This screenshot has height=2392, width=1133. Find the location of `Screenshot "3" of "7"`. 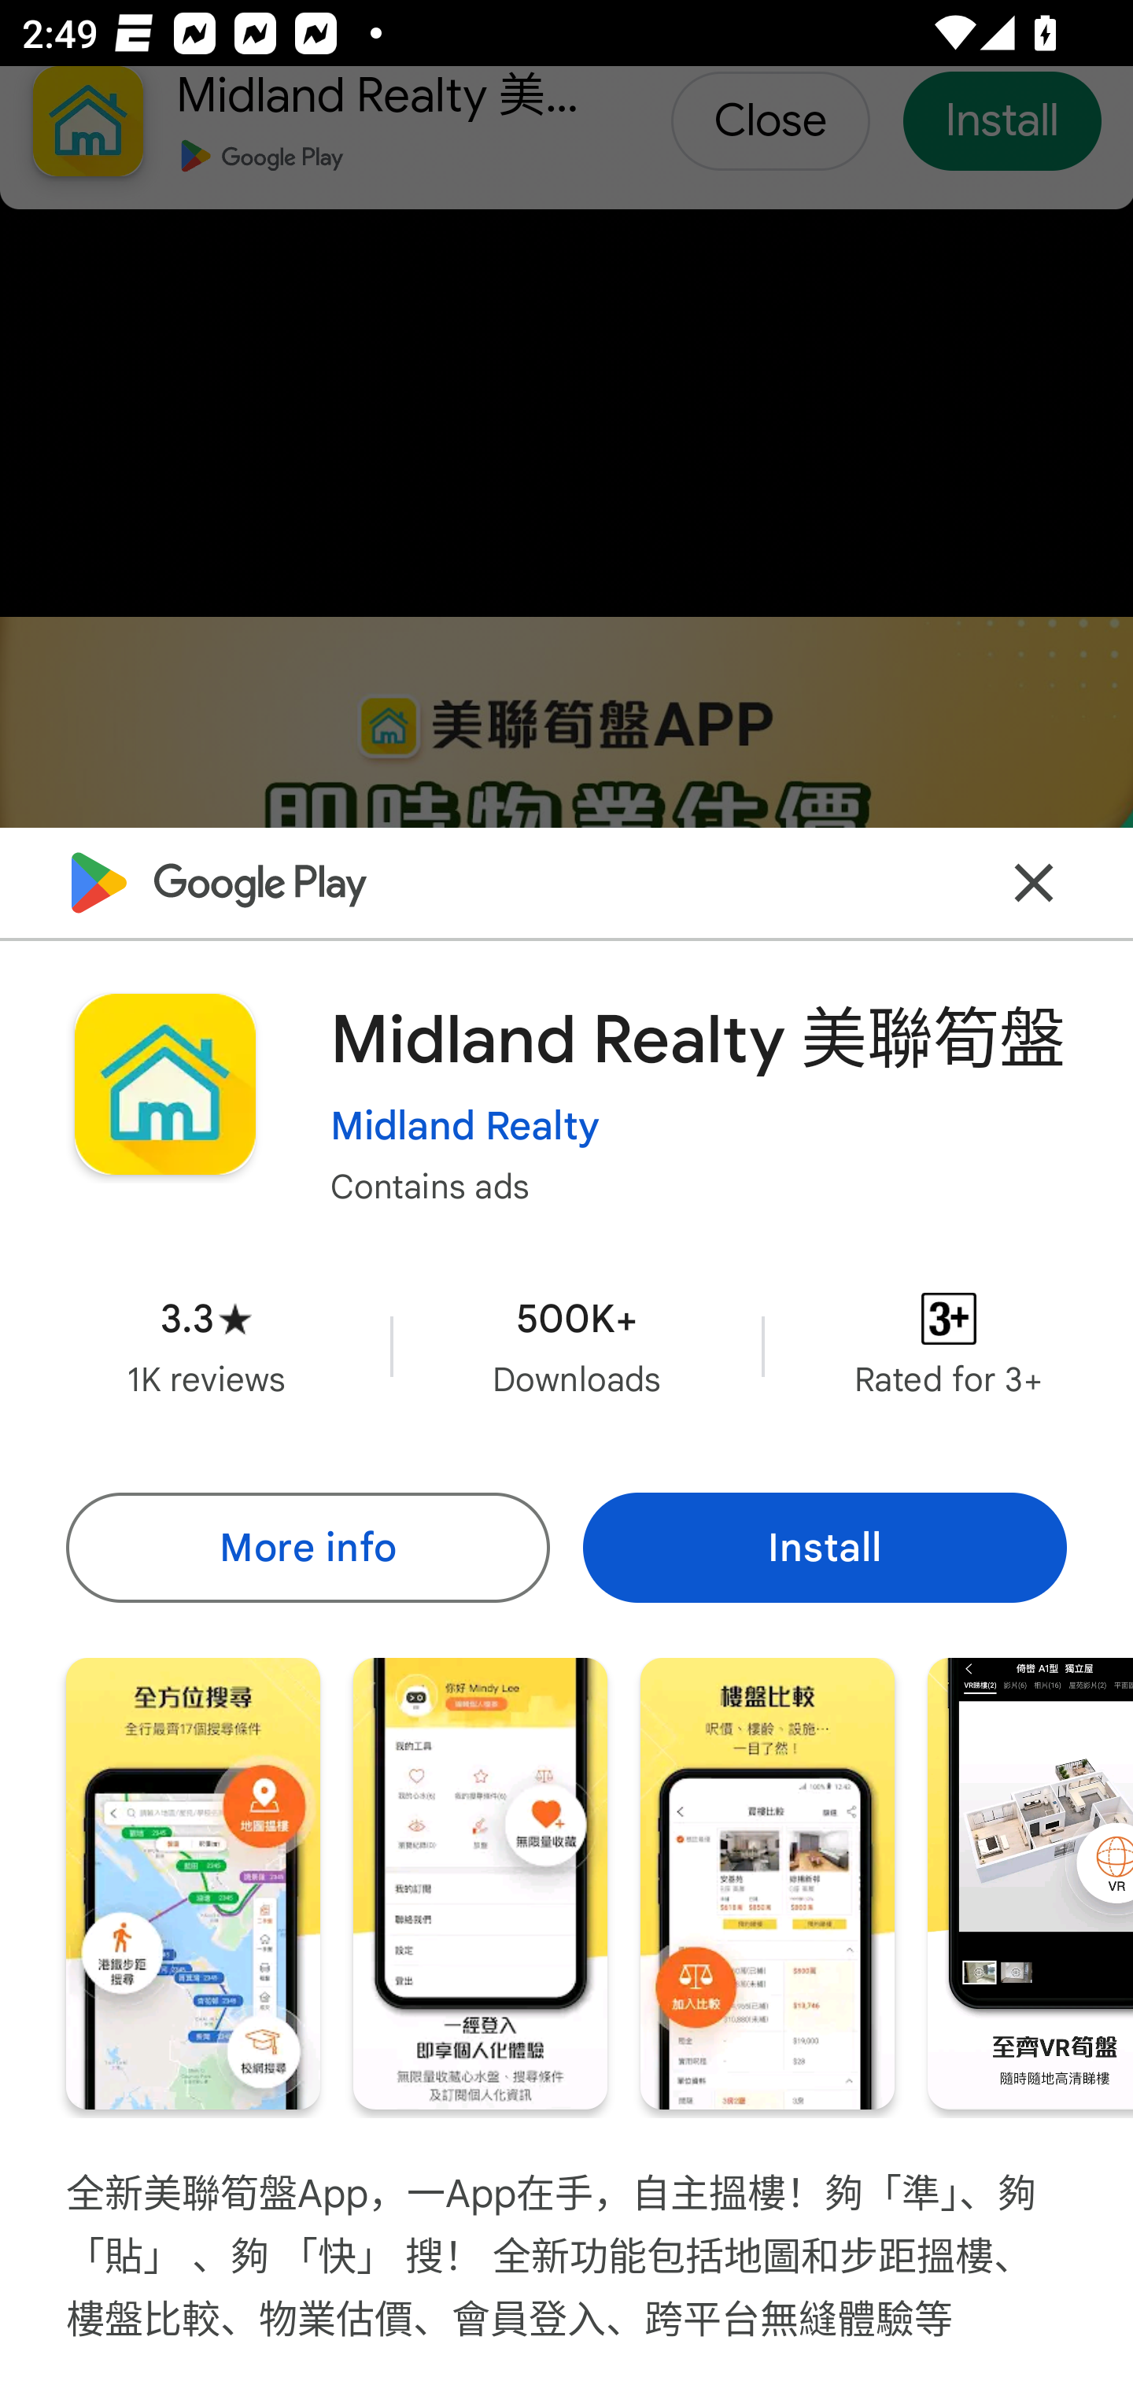

Screenshot "3" of "7" is located at coordinates (767, 1884).